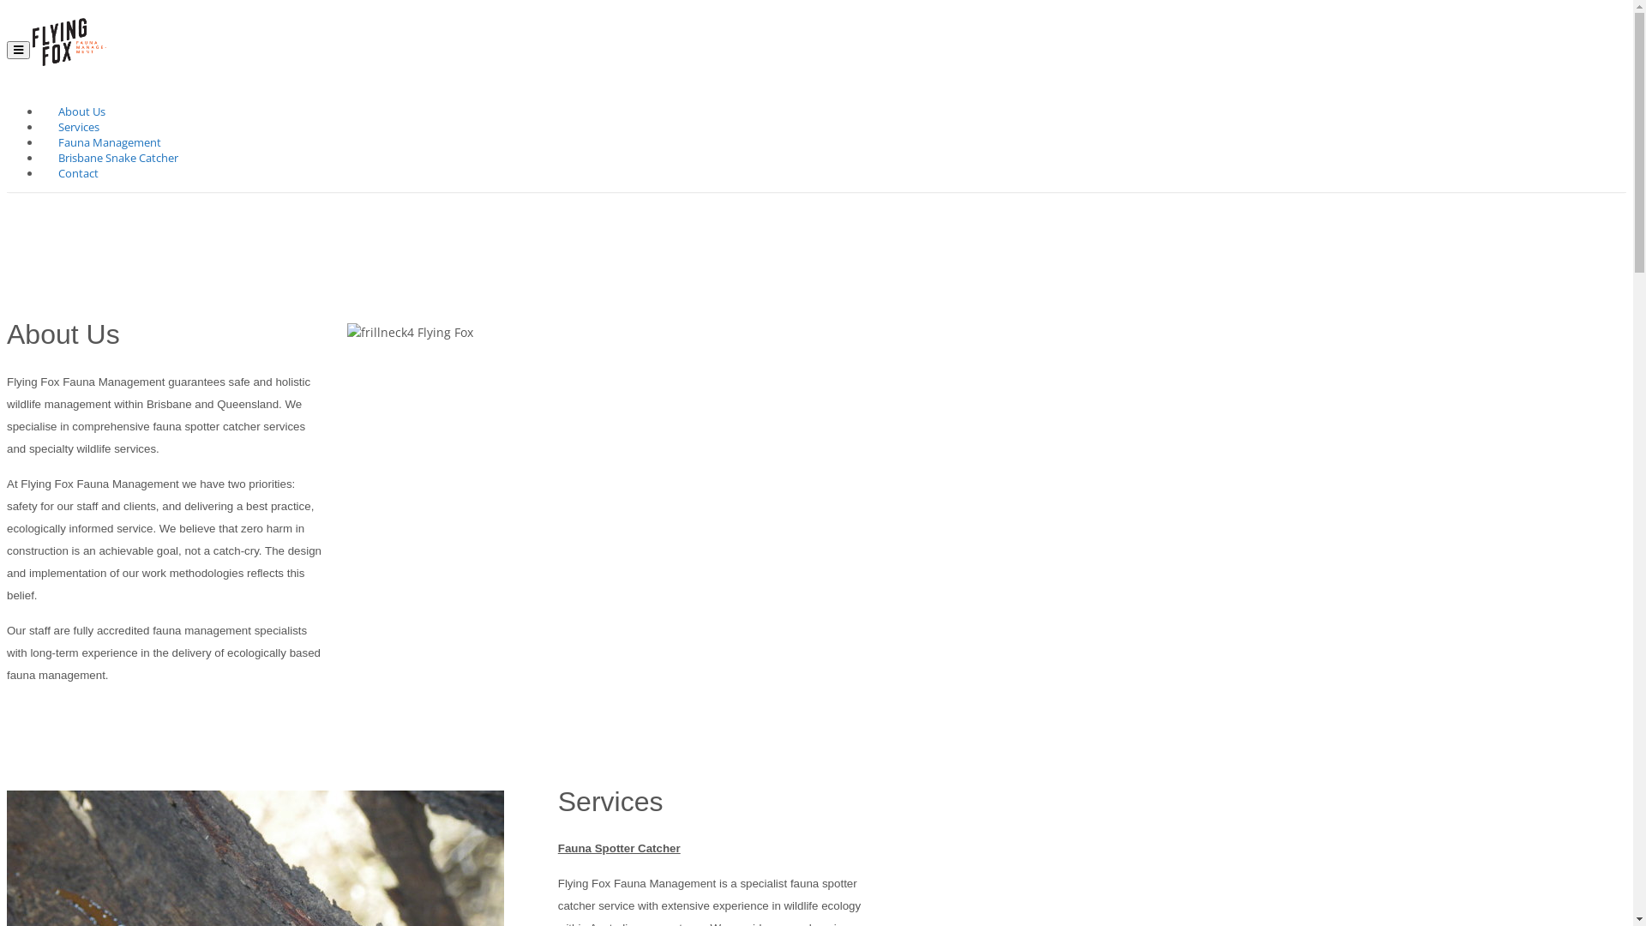  I want to click on [Tags], so click(610, 534).